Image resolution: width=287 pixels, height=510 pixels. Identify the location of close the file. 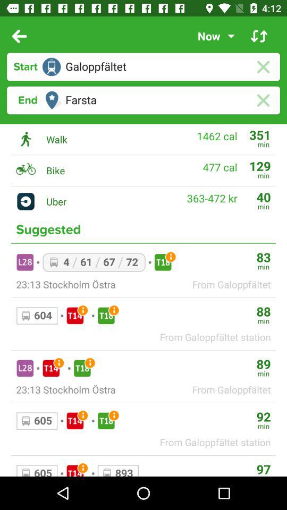
(263, 67).